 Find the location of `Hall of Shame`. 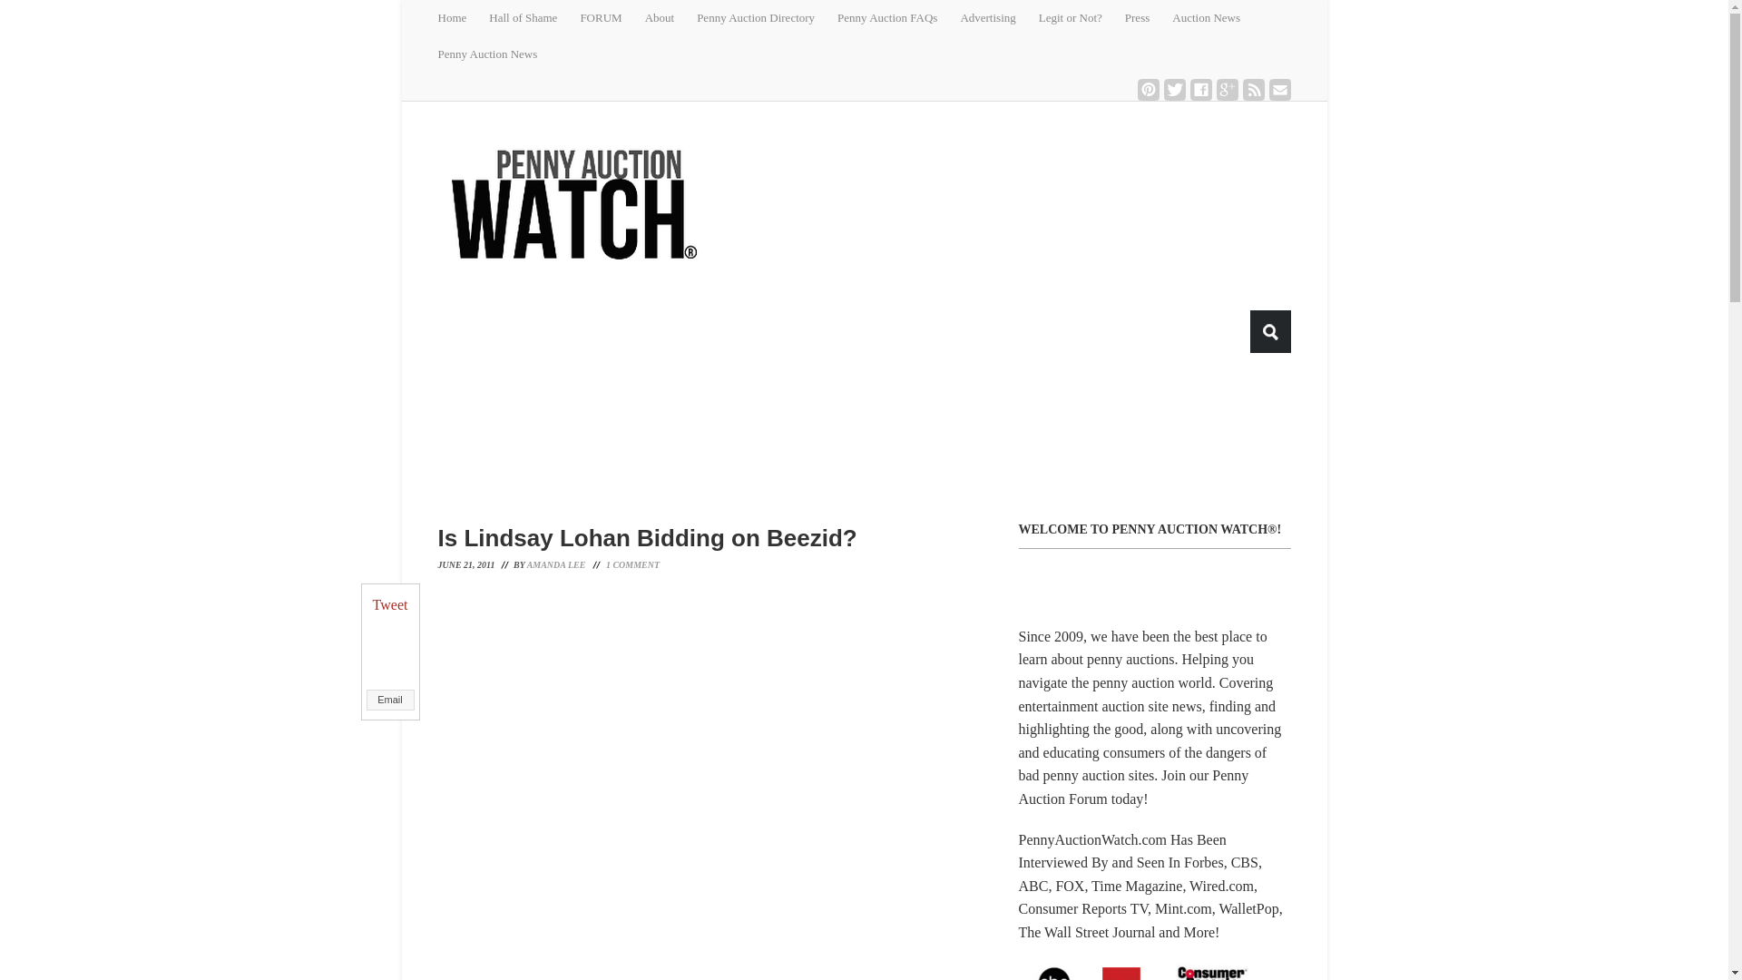

Hall of Shame is located at coordinates (534, 18).